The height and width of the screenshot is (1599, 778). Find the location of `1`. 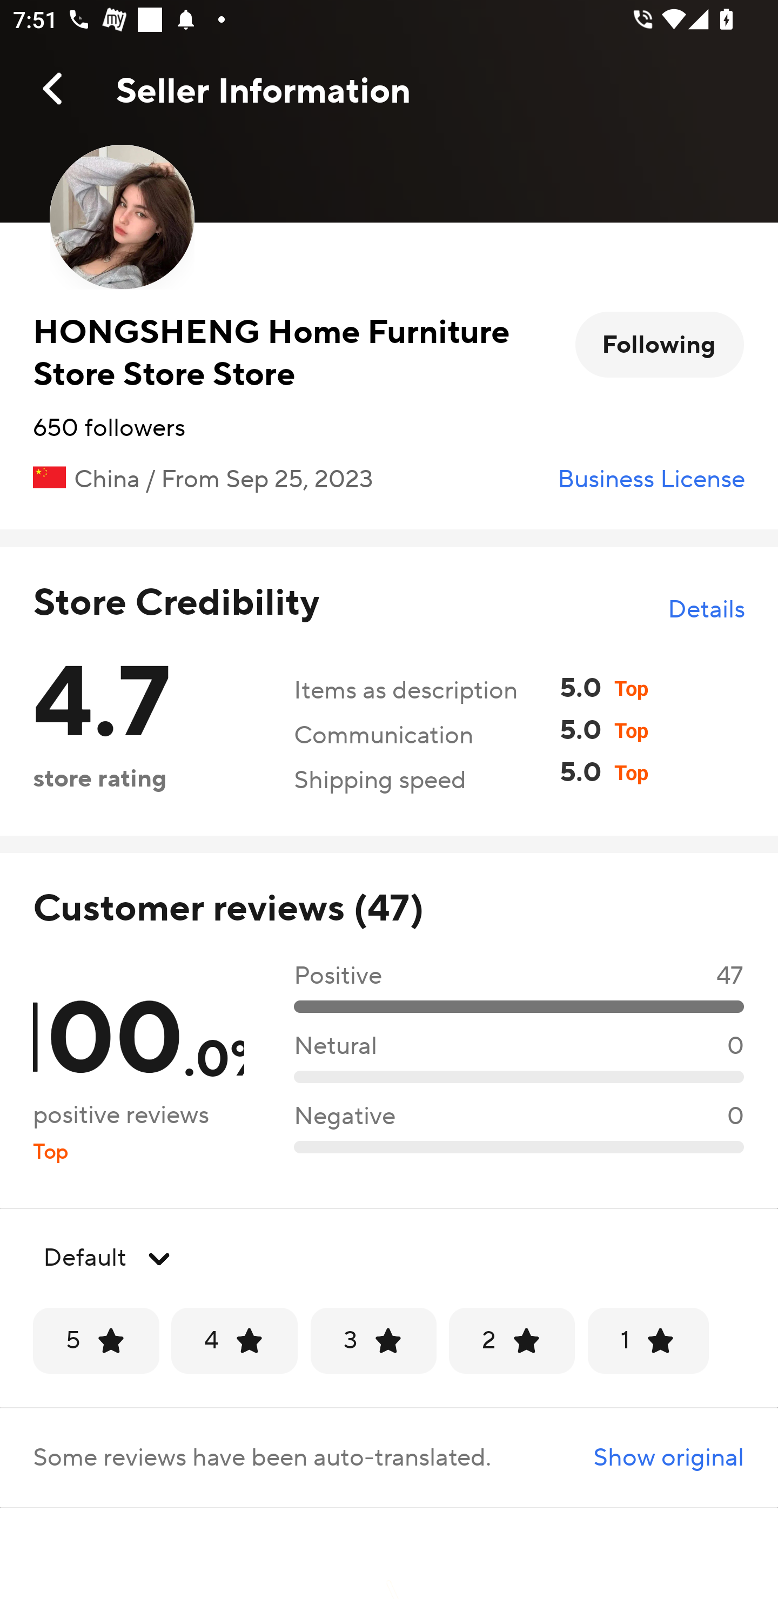

1 is located at coordinates (648, 1341).